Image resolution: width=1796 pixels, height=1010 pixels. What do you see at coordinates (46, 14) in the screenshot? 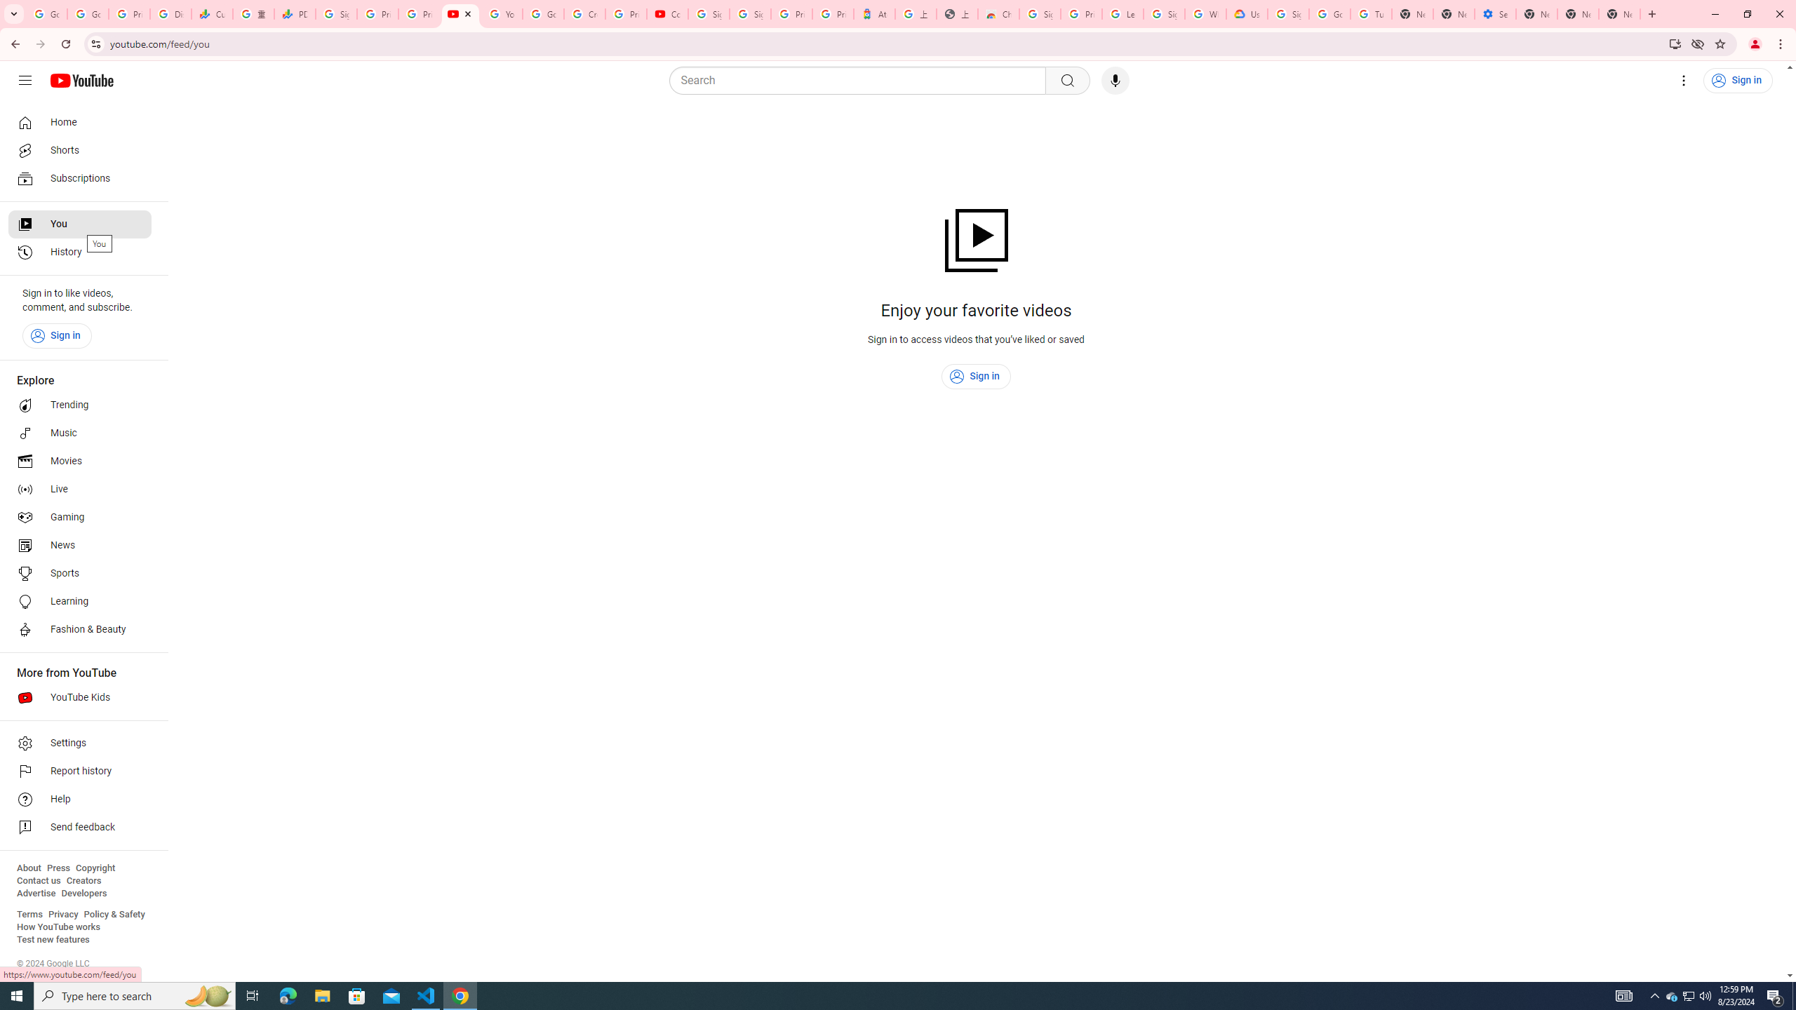
I see `Google Workspace Admin Community` at bounding box center [46, 14].